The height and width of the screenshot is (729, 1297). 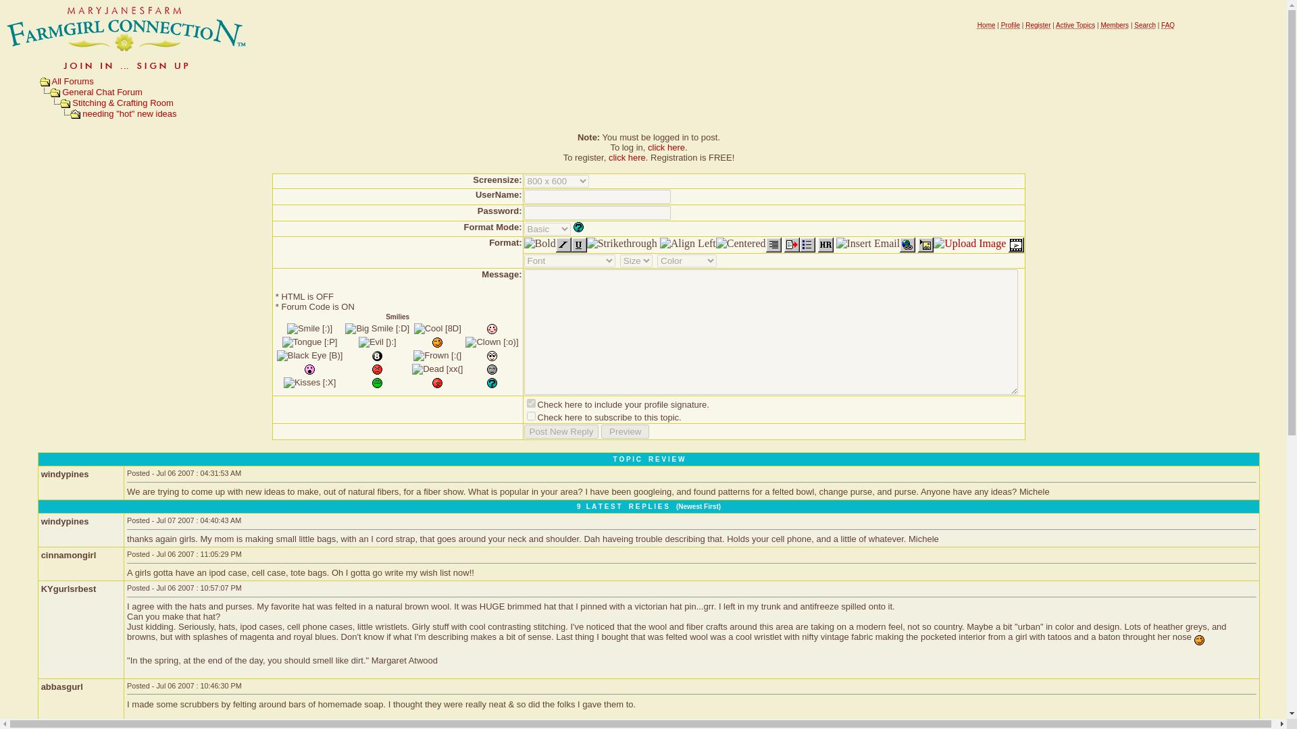 What do you see at coordinates (72, 81) in the screenshot?
I see `All Forums` at bounding box center [72, 81].